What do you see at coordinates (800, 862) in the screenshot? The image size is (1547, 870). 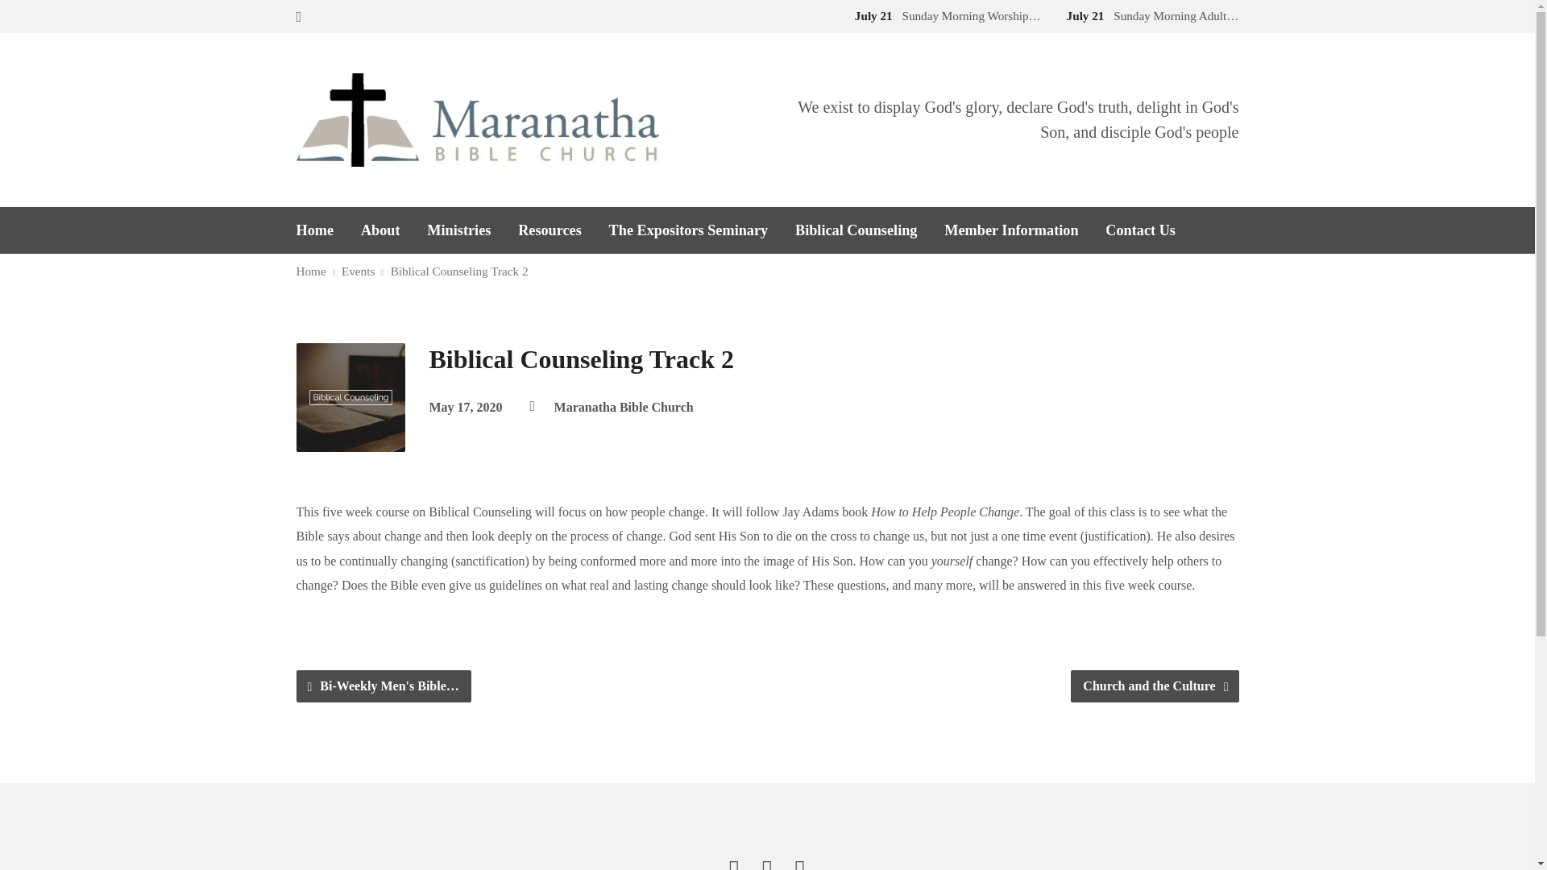 I see `Instagram` at bounding box center [800, 862].